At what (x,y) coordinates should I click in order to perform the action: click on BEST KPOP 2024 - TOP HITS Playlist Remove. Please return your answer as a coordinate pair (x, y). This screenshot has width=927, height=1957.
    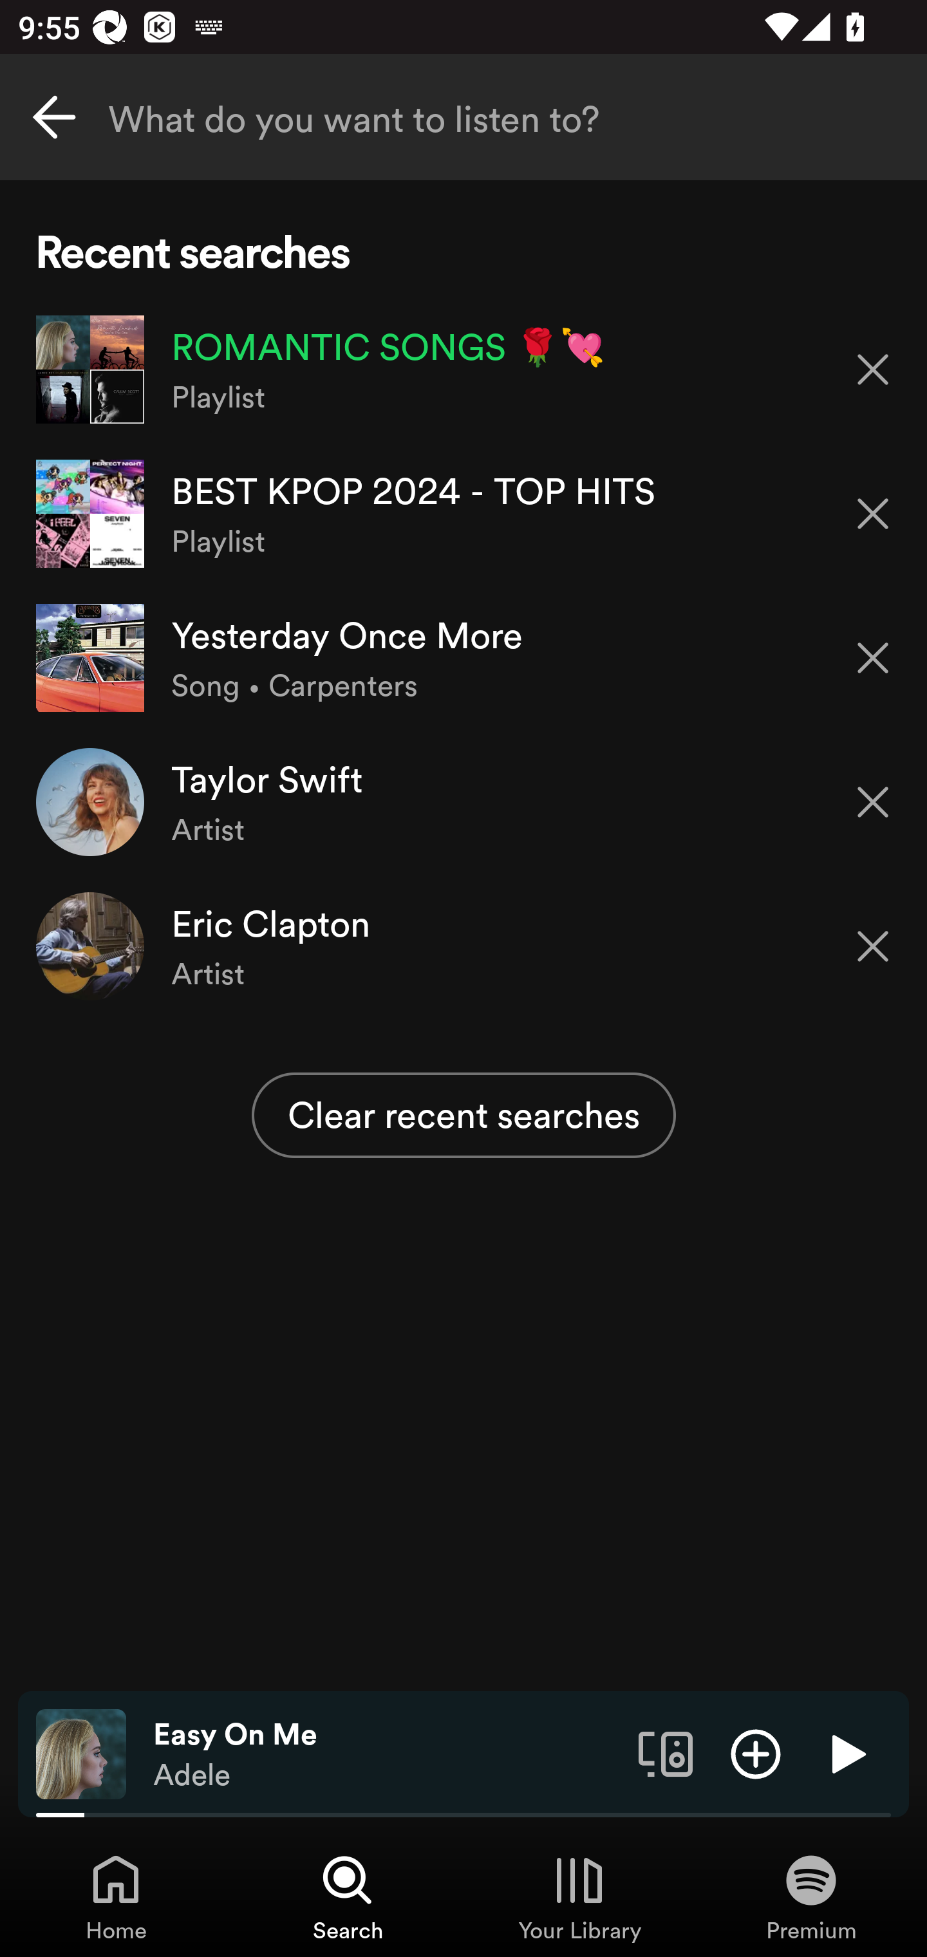
    Looking at the image, I should click on (464, 514).